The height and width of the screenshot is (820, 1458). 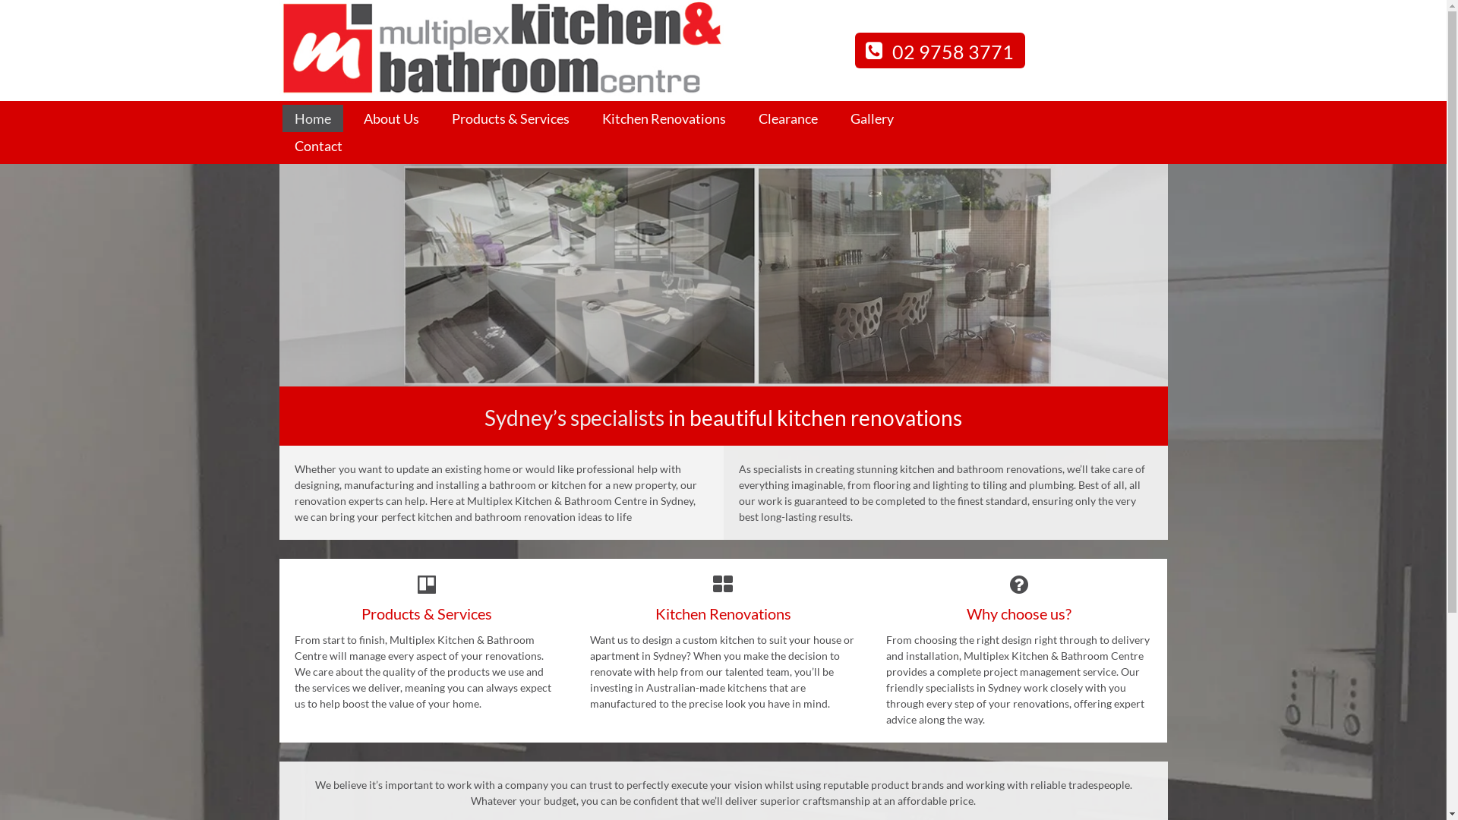 What do you see at coordinates (787, 118) in the screenshot?
I see `Clearance` at bounding box center [787, 118].